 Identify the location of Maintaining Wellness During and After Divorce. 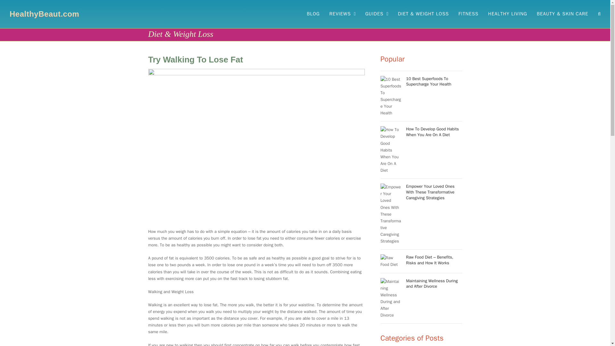
(422, 298).